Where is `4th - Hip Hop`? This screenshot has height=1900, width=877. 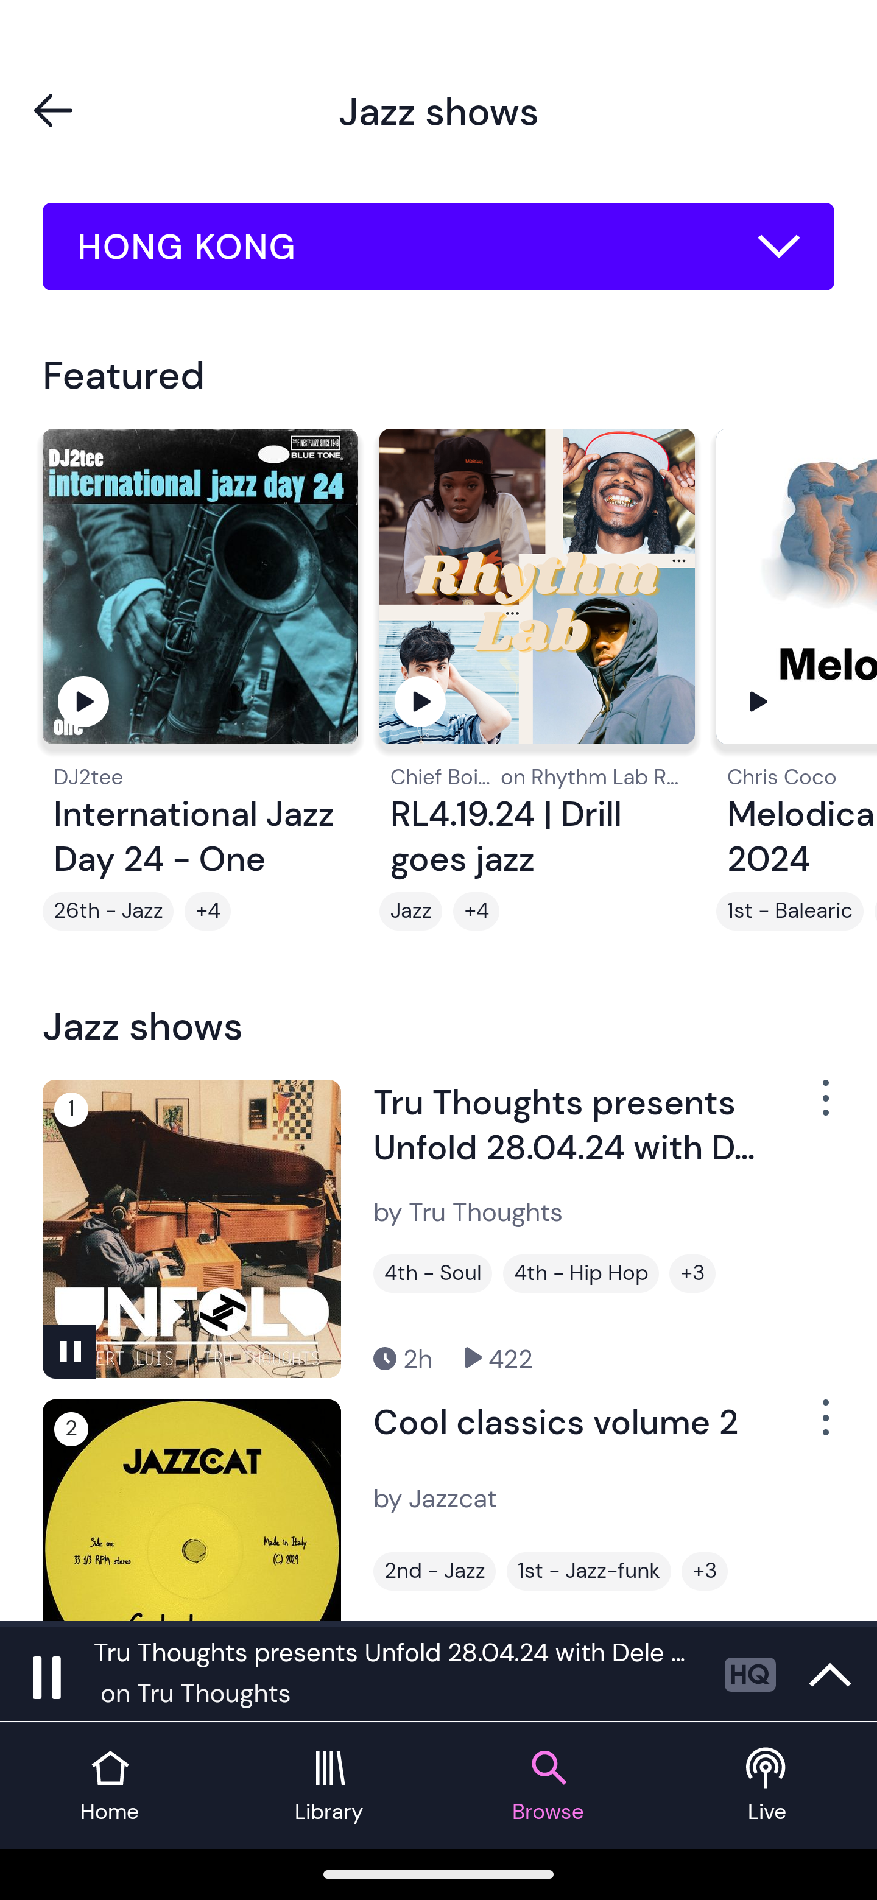 4th - Hip Hop is located at coordinates (581, 1273).